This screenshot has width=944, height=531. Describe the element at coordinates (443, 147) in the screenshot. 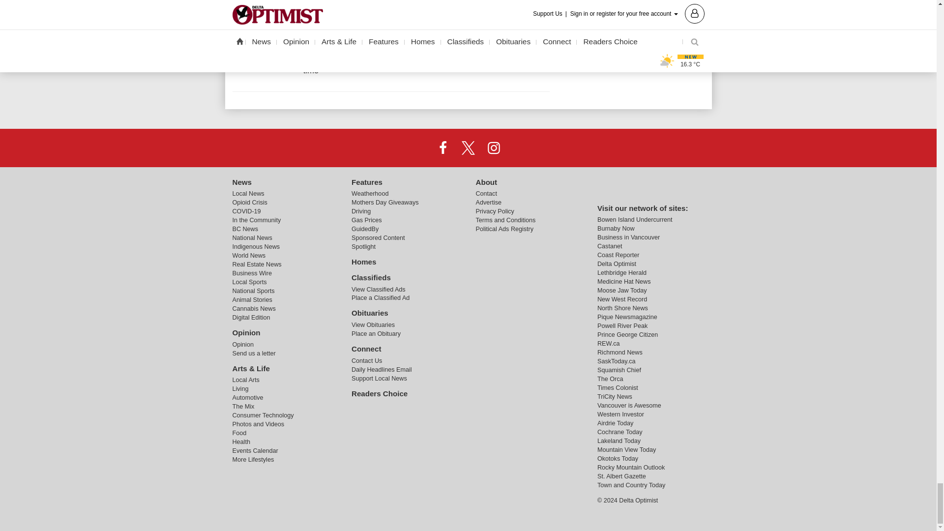

I see `Facebook` at that location.